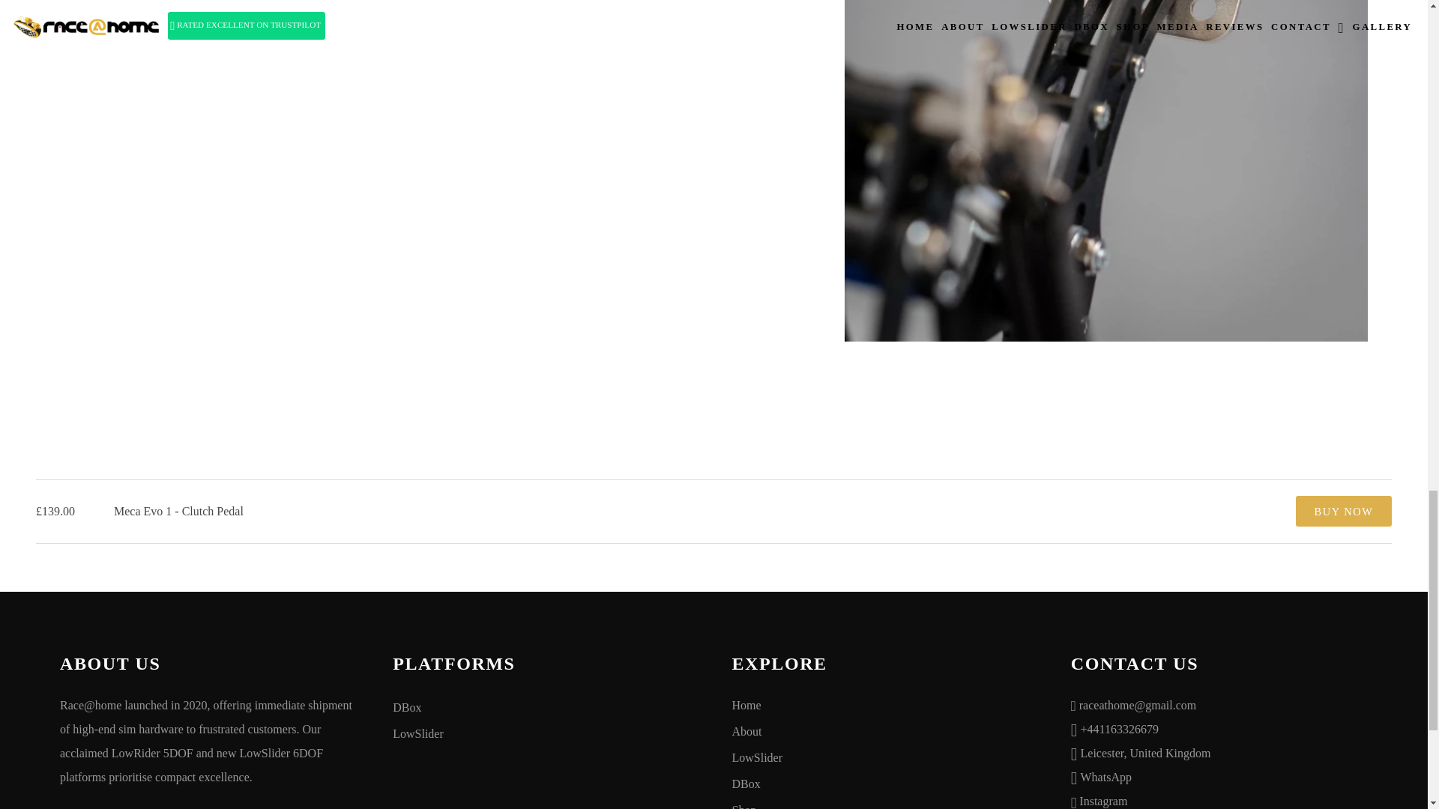 This screenshot has height=809, width=1439. What do you see at coordinates (883, 759) in the screenshot?
I see `LowSlider` at bounding box center [883, 759].